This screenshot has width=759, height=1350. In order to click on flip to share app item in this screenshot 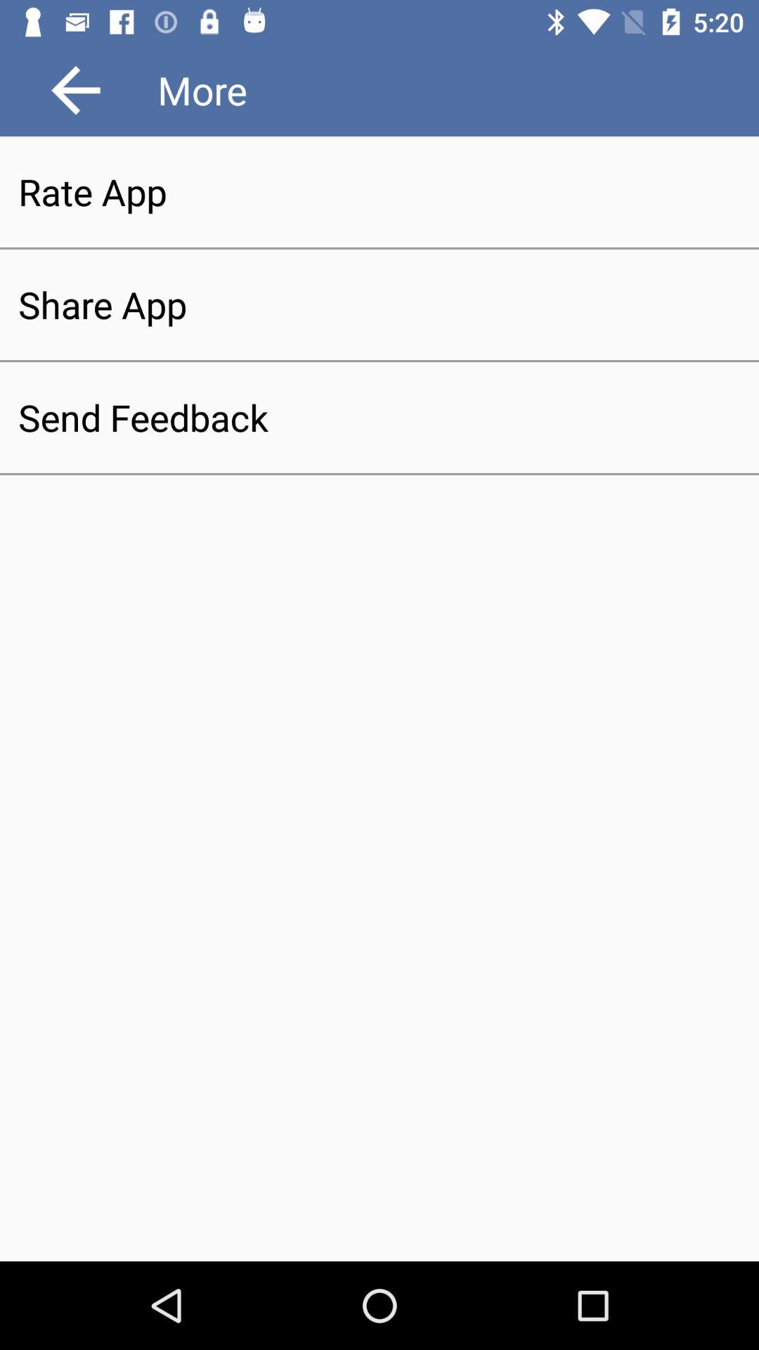, I will do `click(379, 304)`.